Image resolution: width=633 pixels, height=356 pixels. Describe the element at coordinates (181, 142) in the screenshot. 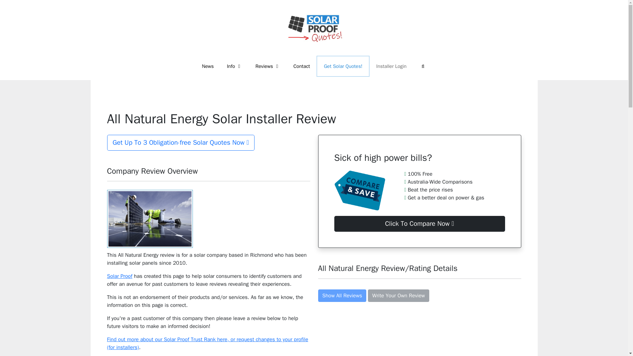

I see `Get Up To 3 Obligation-free Solar Quotes Now` at that location.